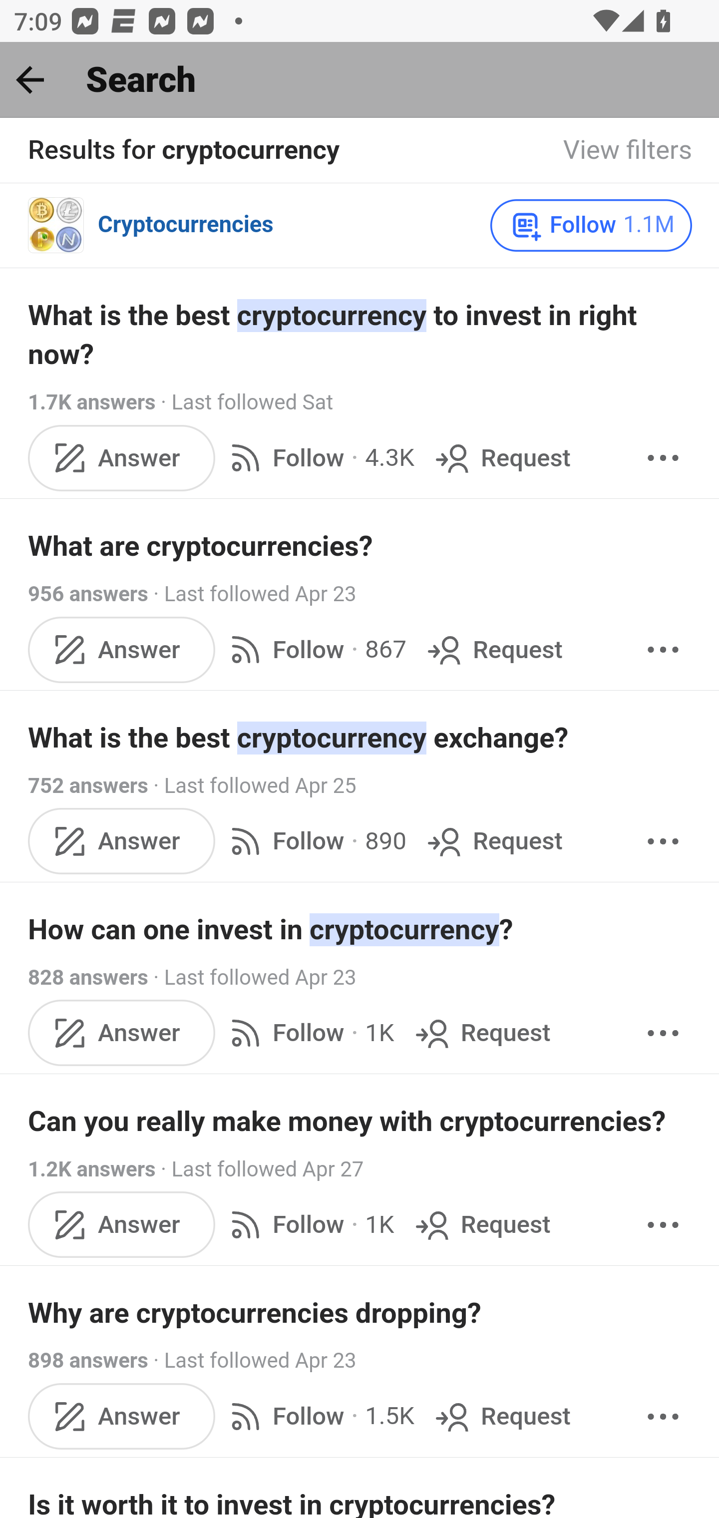  I want to click on 828 answers 828  answers, so click(88, 978).